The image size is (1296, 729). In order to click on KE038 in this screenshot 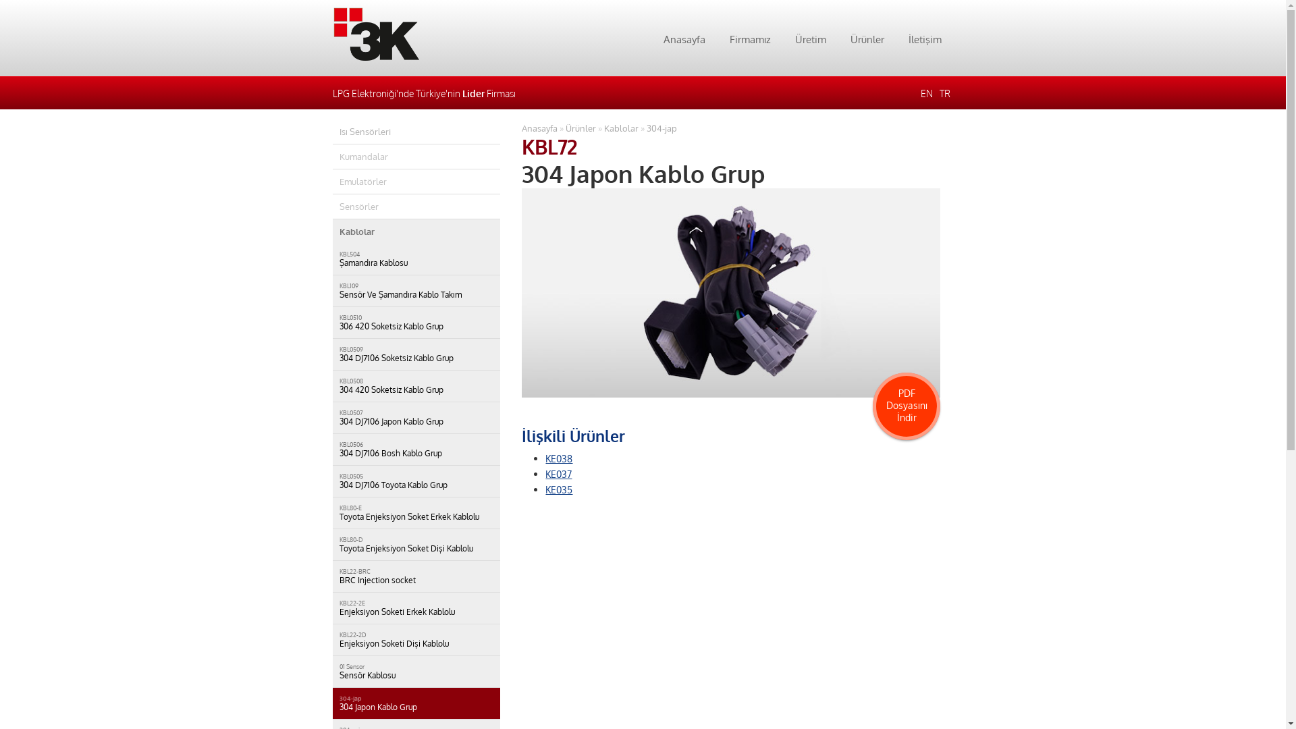, I will do `click(559, 458)`.